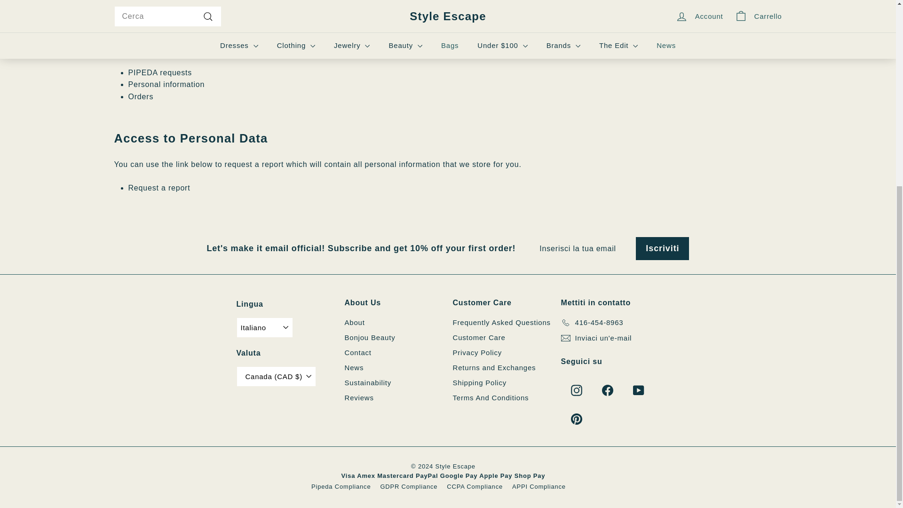 Image resolution: width=903 pixels, height=508 pixels. What do you see at coordinates (577, 390) in the screenshot?
I see `instagram` at bounding box center [577, 390].